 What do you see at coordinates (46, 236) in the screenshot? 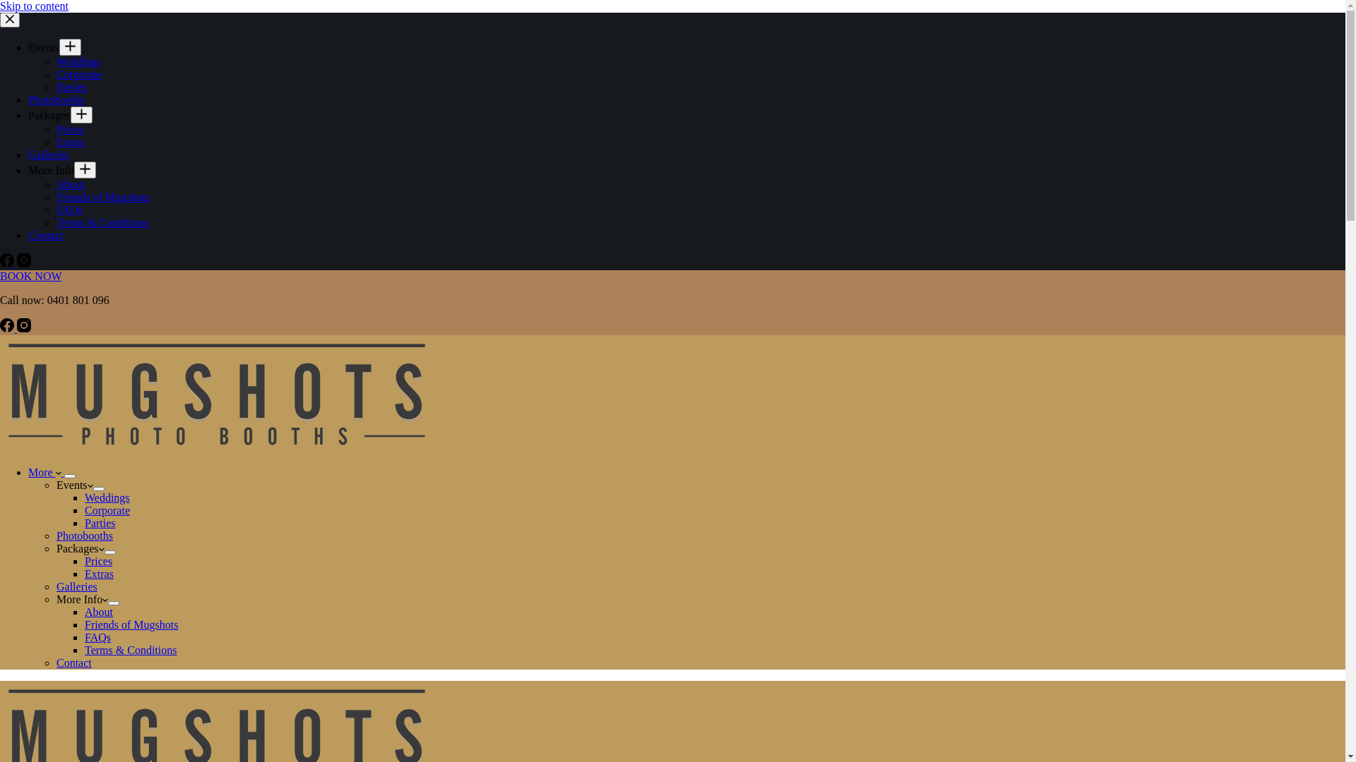
I see `Contact` at bounding box center [46, 236].